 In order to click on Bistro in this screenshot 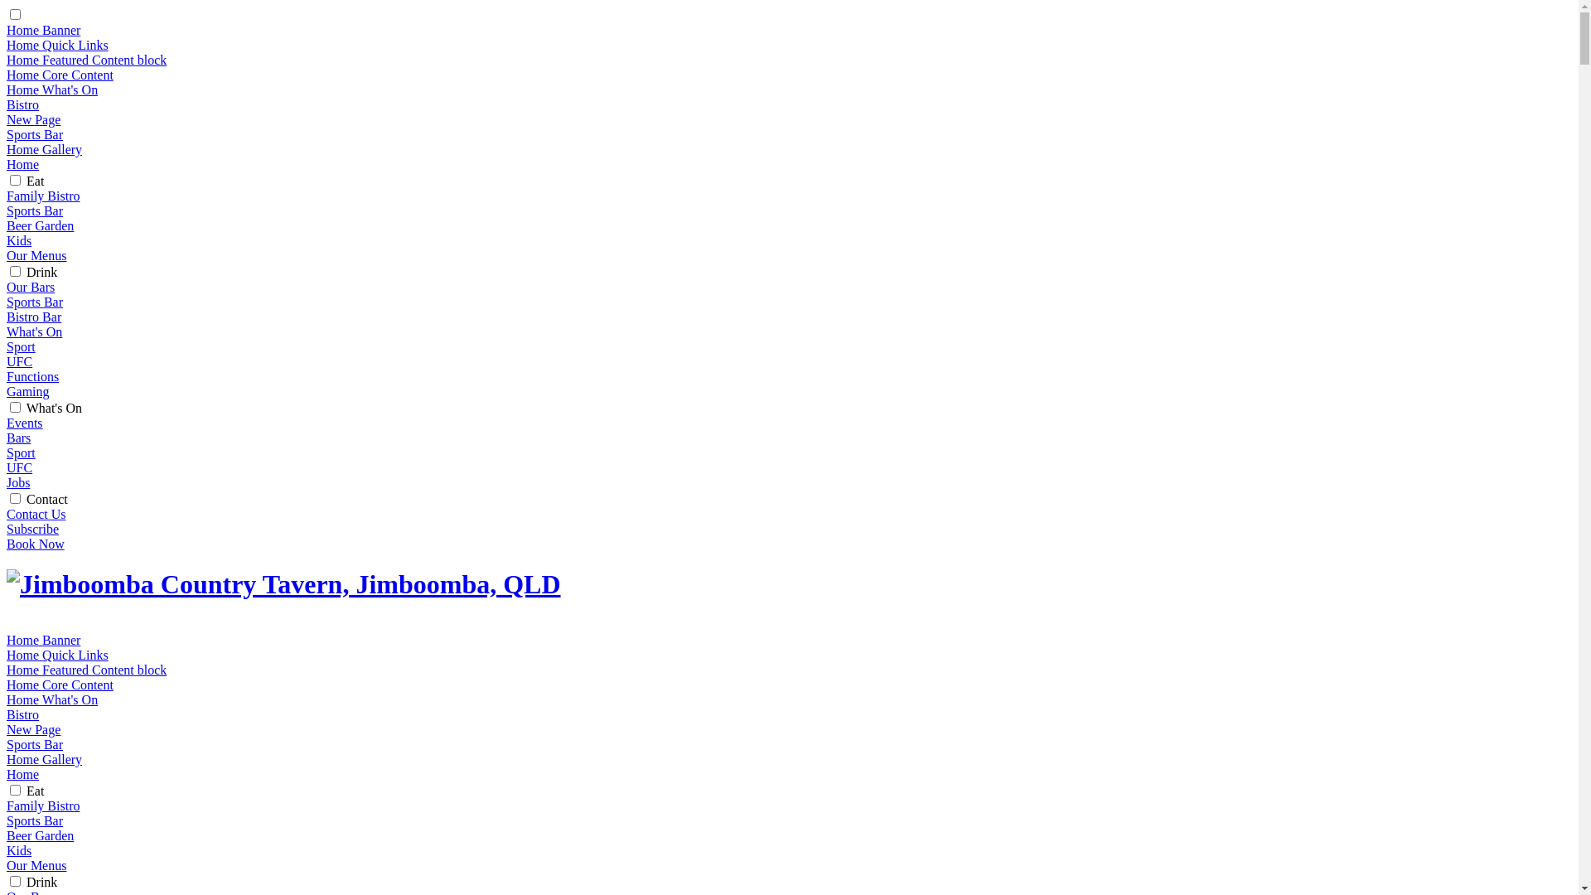, I will do `click(23, 104)`.